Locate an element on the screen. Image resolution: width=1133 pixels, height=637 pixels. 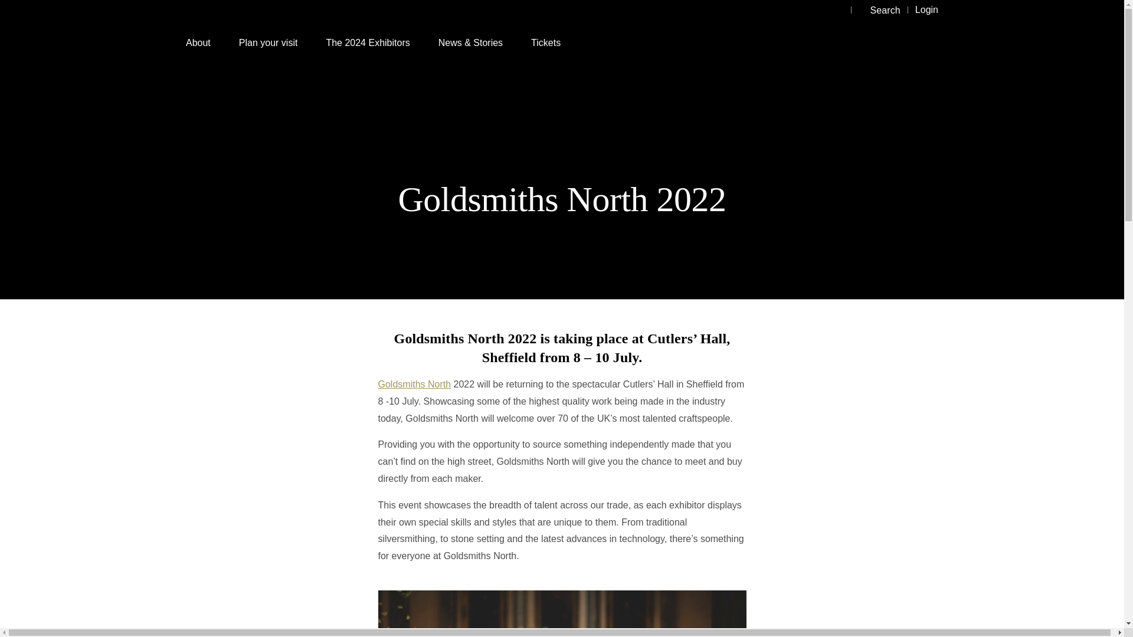
Plan your visit is located at coordinates (268, 44).